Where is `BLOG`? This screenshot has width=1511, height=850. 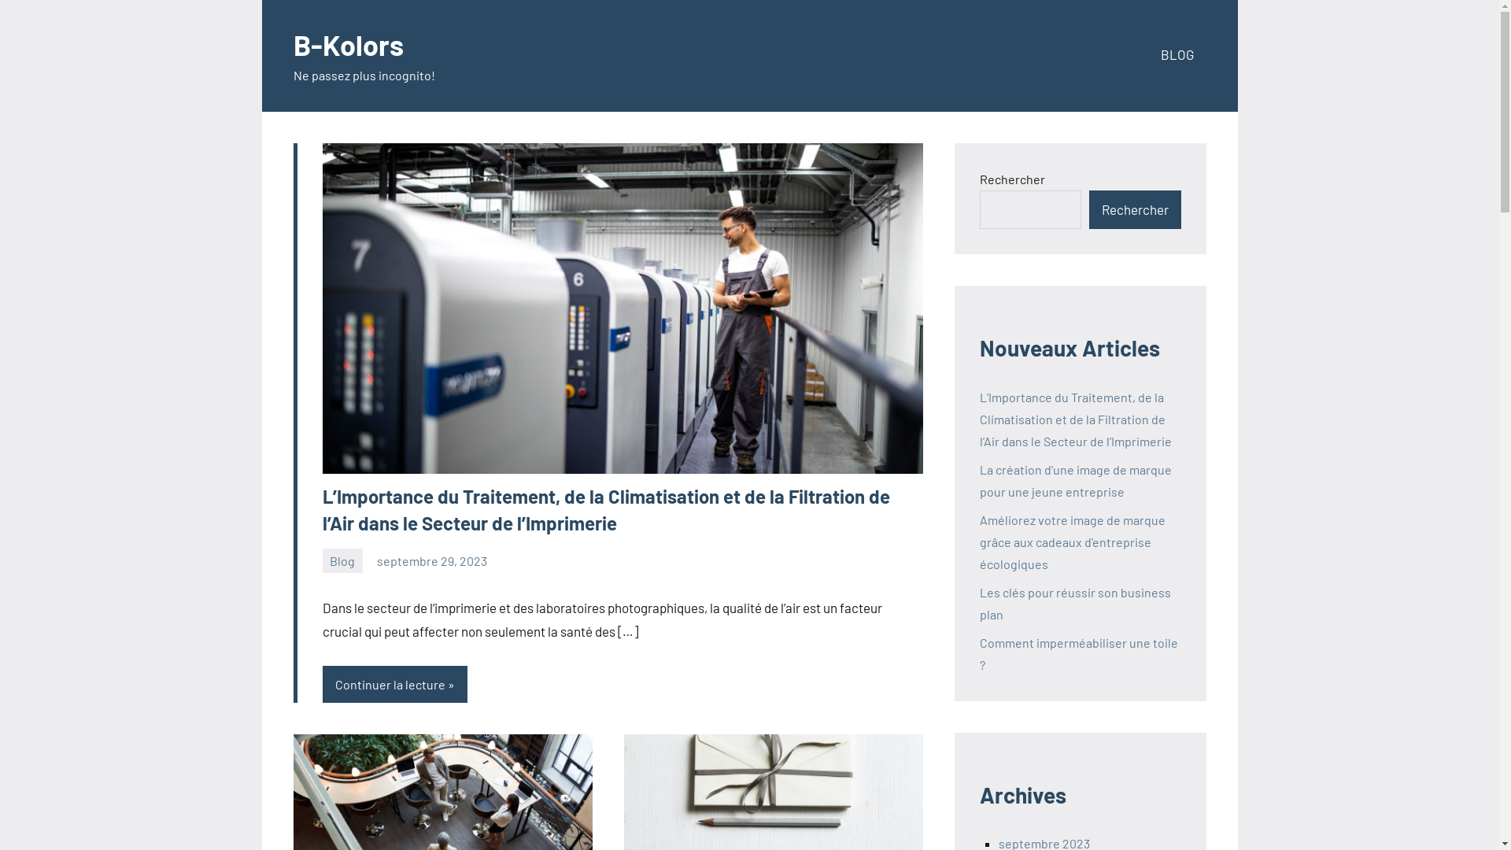
BLOG is located at coordinates (1177, 57).